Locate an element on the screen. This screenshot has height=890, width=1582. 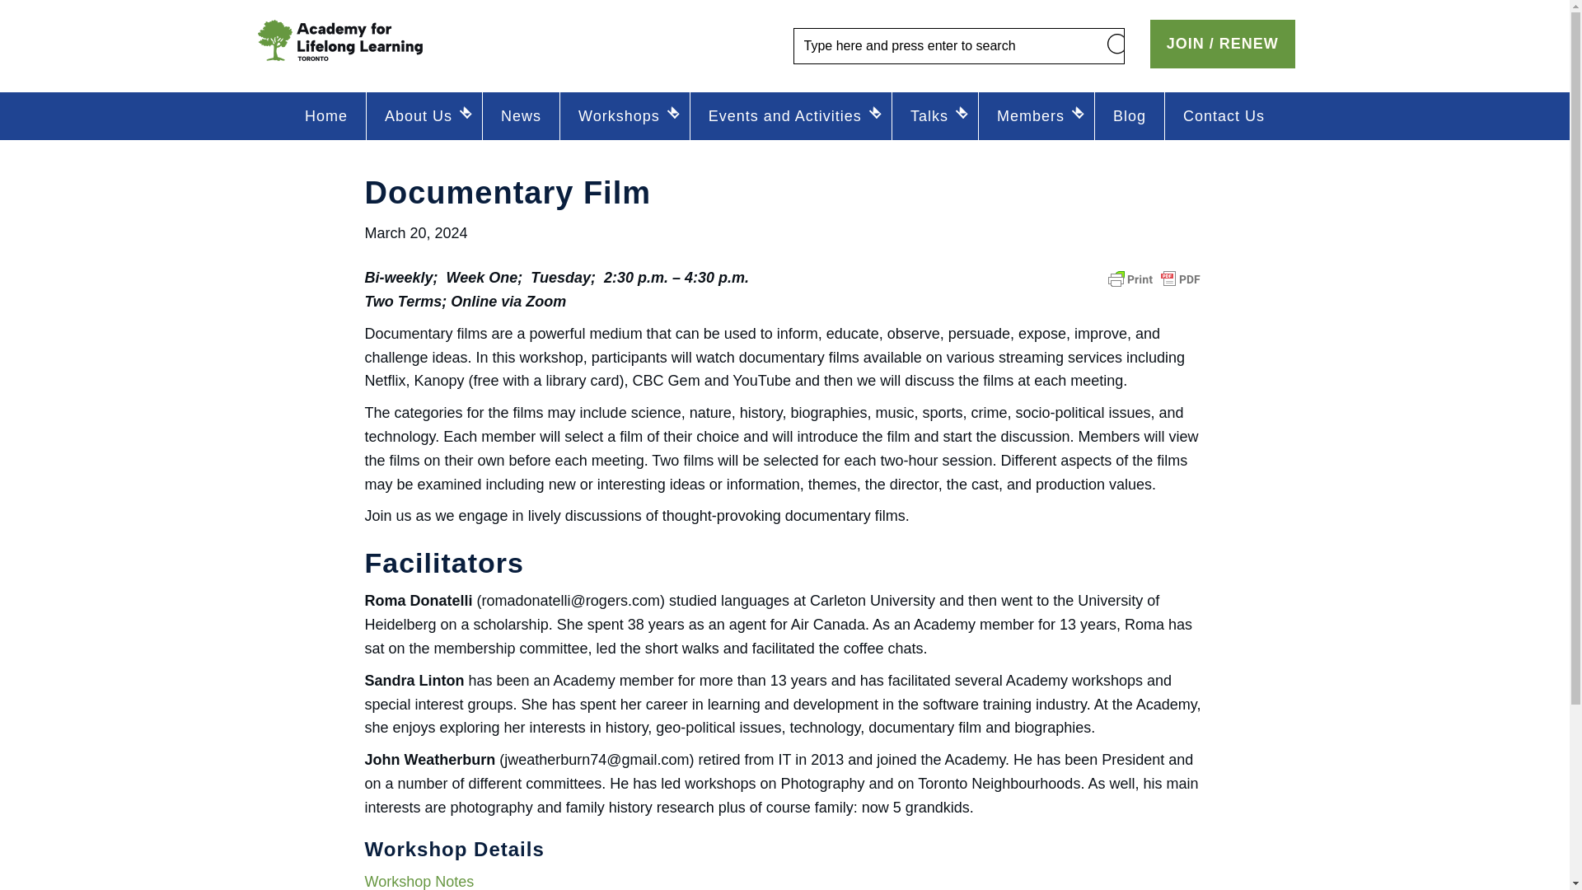
Events and Activities is located at coordinates (791, 115).